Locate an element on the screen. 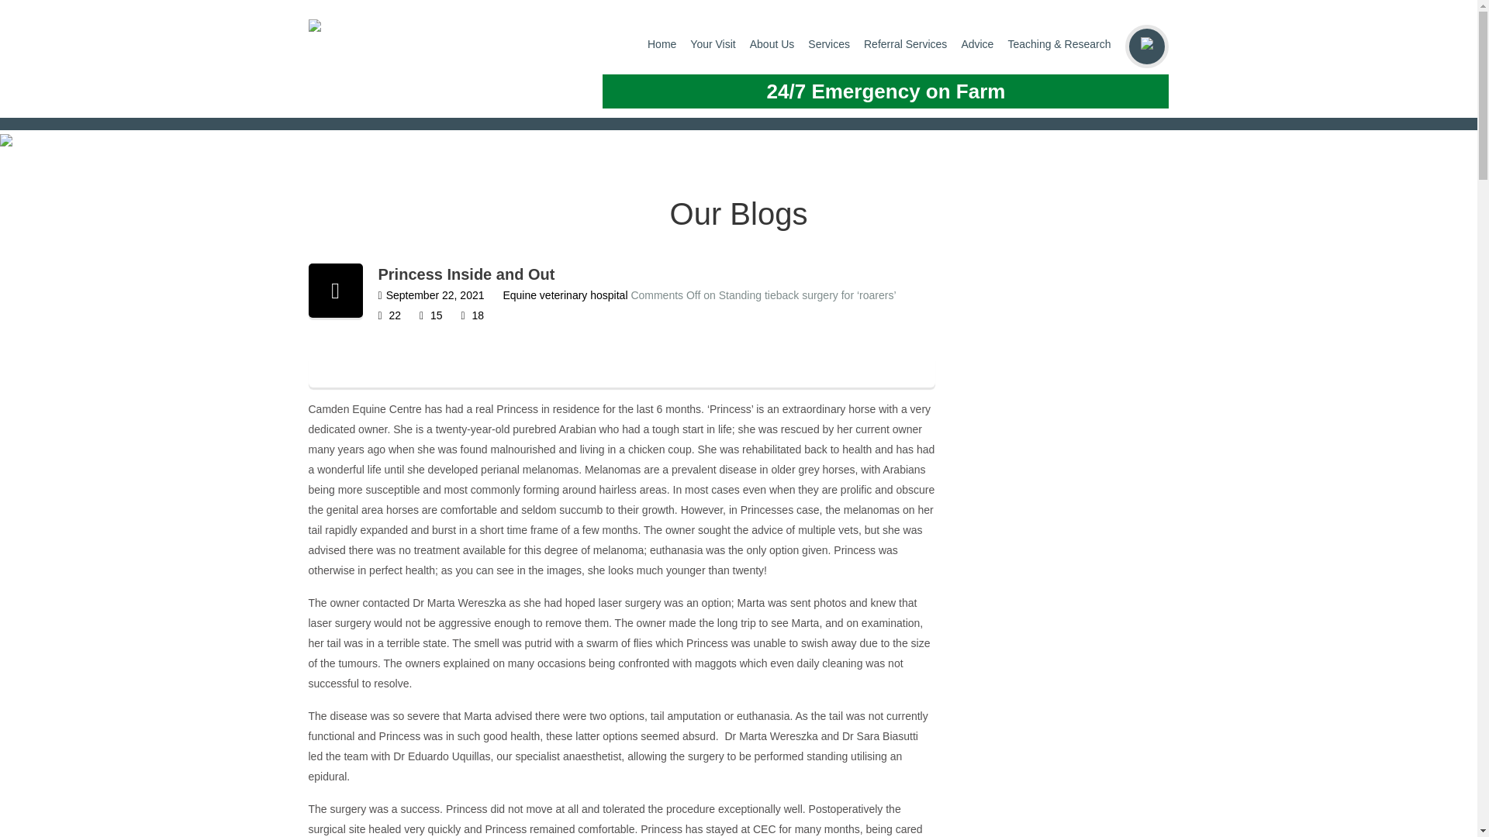  Home is located at coordinates (662, 43).